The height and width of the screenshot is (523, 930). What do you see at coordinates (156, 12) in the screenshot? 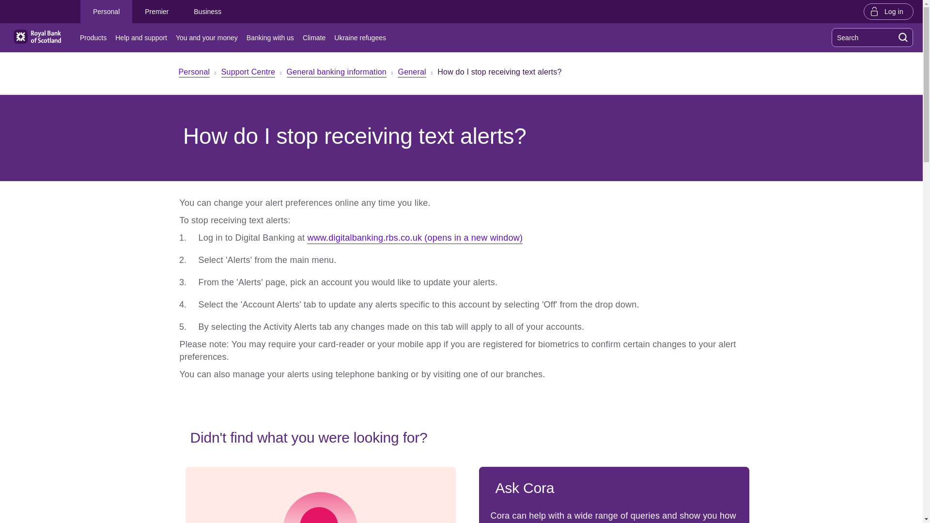
I see `Premier` at bounding box center [156, 12].